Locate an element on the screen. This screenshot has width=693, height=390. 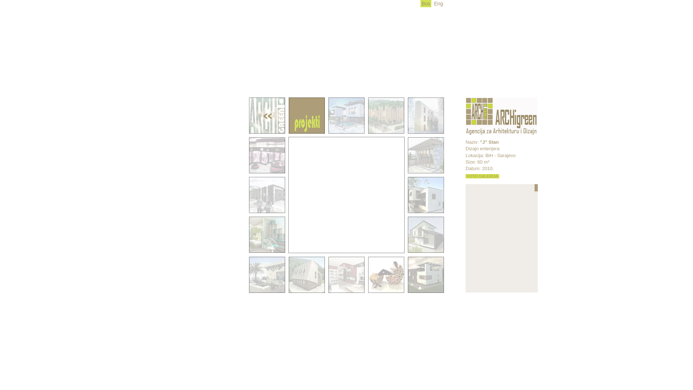
Eko Centar is located at coordinates (386, 116).